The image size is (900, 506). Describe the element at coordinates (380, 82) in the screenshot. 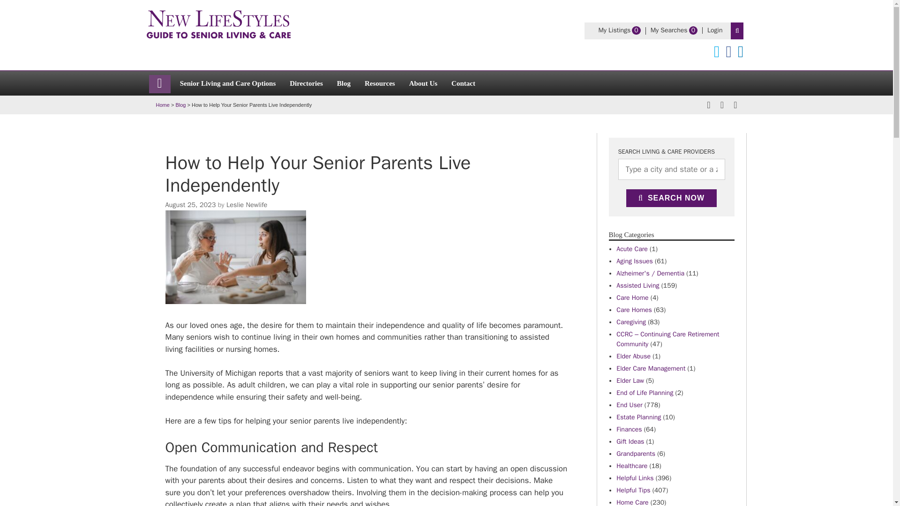

I see `Resources` at that location.